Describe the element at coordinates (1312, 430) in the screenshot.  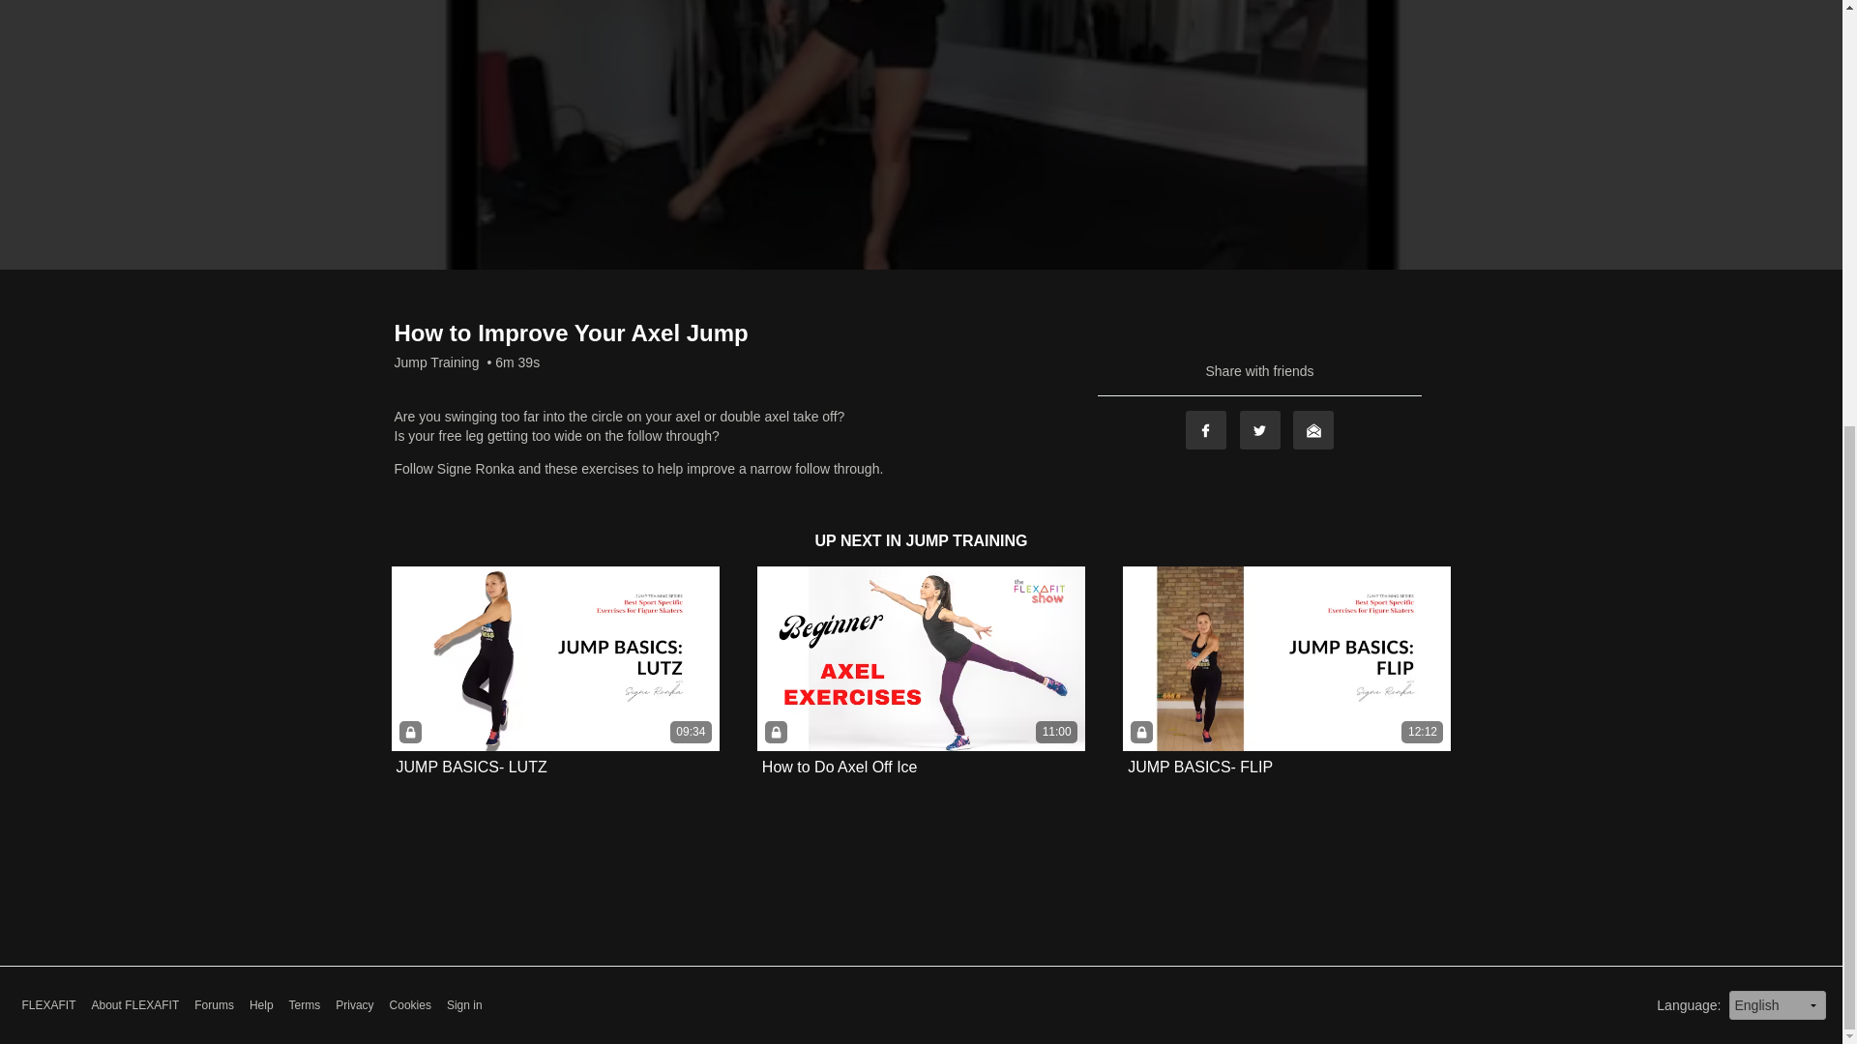
I see `Email` at that location.